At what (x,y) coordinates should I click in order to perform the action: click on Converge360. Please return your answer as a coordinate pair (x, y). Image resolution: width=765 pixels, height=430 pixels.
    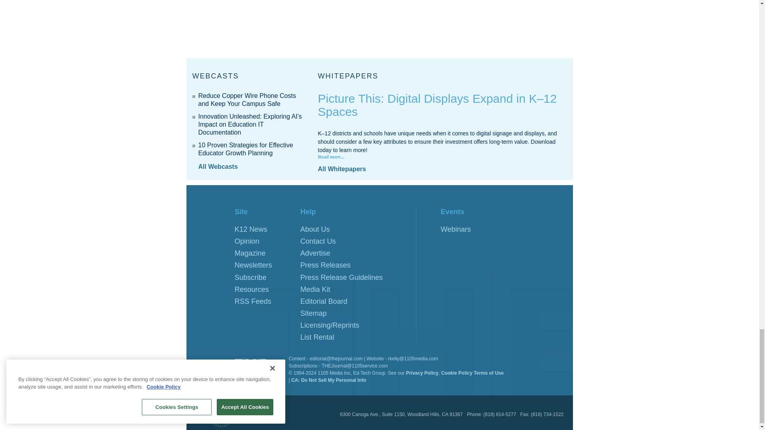
    Looking at the image, I should click on (226, 411).